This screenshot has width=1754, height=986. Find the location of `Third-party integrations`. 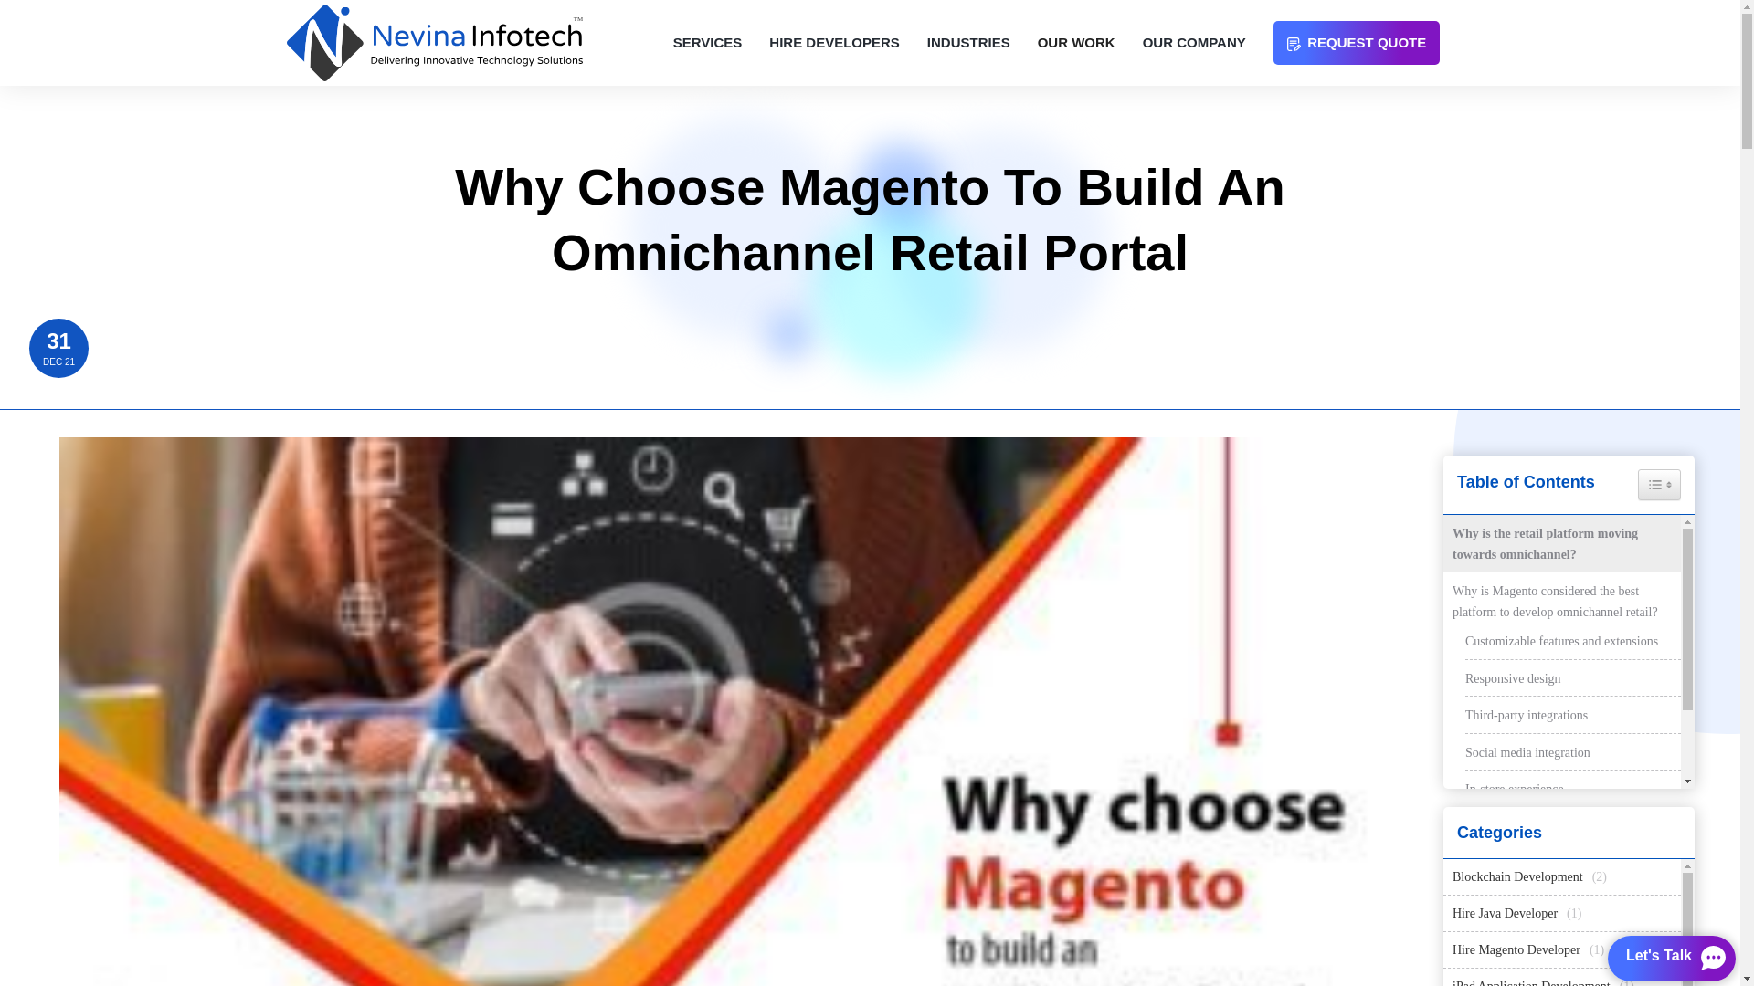

Third-party integrations is located at coordinates (1526, 716).